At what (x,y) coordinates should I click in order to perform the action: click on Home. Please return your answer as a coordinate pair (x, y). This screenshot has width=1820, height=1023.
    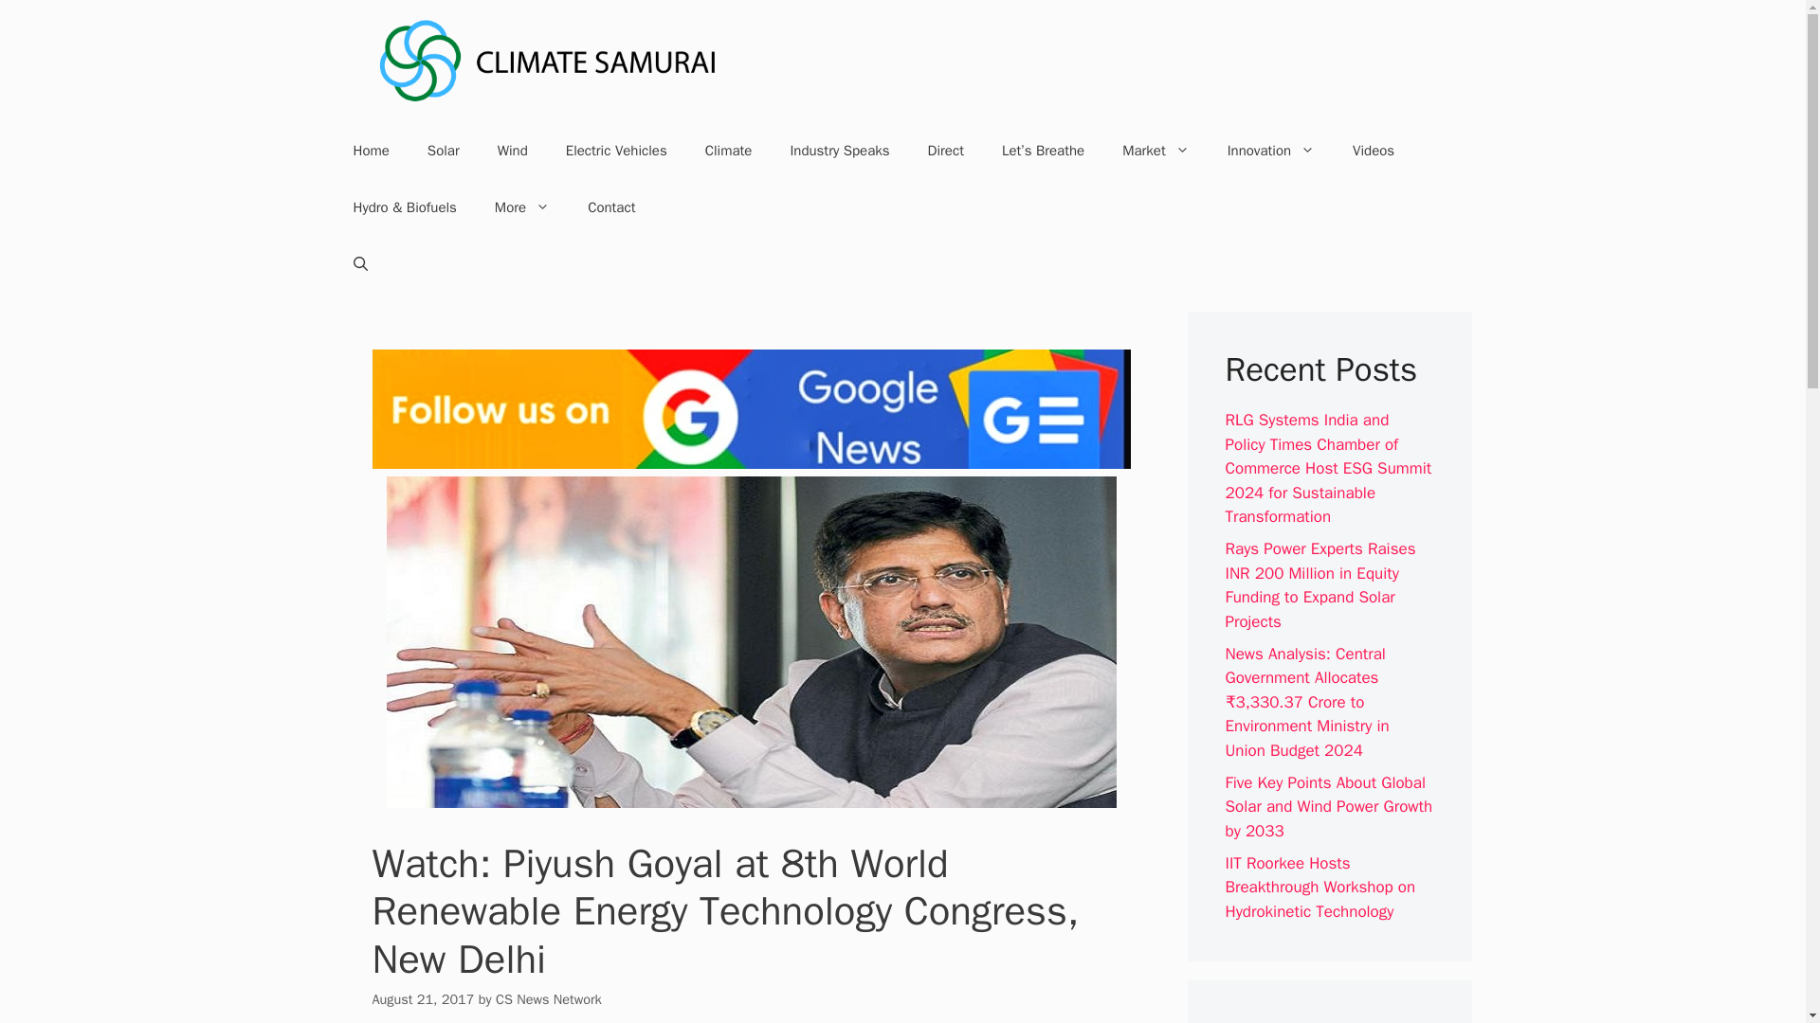
    Looking at the image, I should click on (370, 150).